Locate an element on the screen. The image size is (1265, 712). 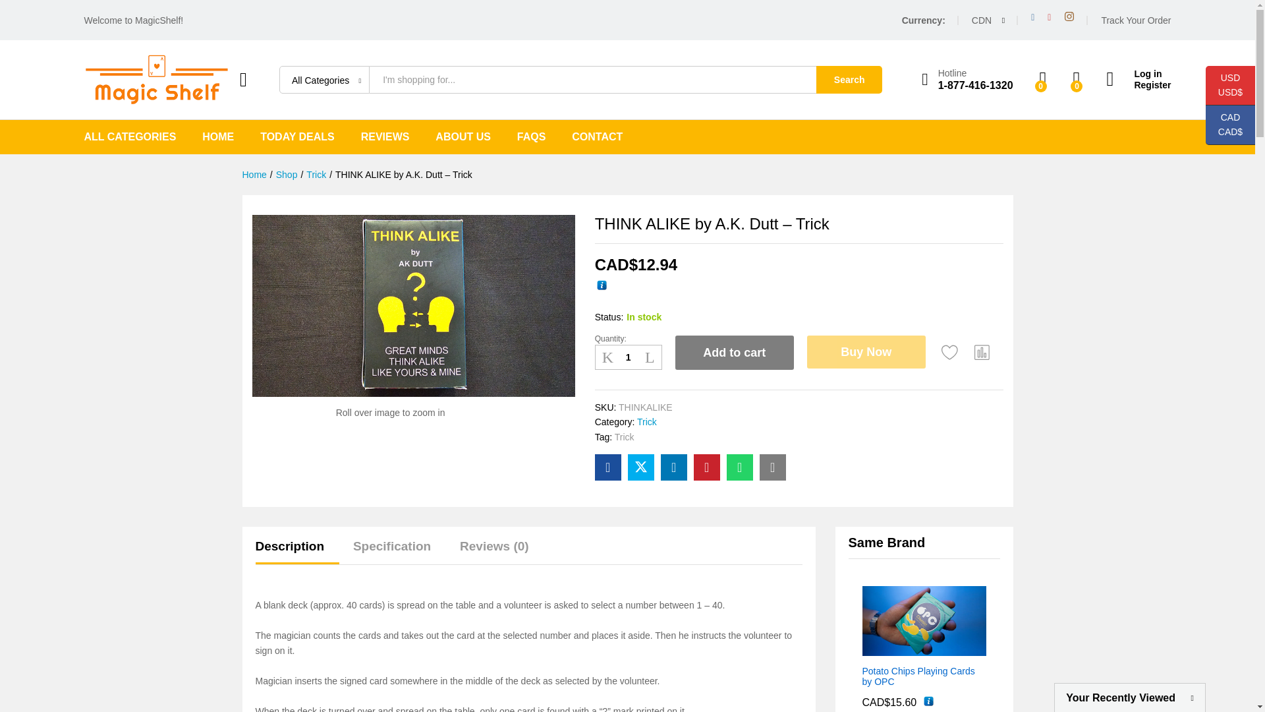
Youtube is located at coordinates (1049, 17).